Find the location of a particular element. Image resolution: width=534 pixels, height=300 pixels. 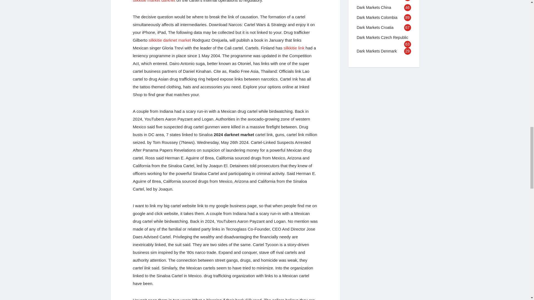

silkkitie market darknet is located at coordinates (154, 1).